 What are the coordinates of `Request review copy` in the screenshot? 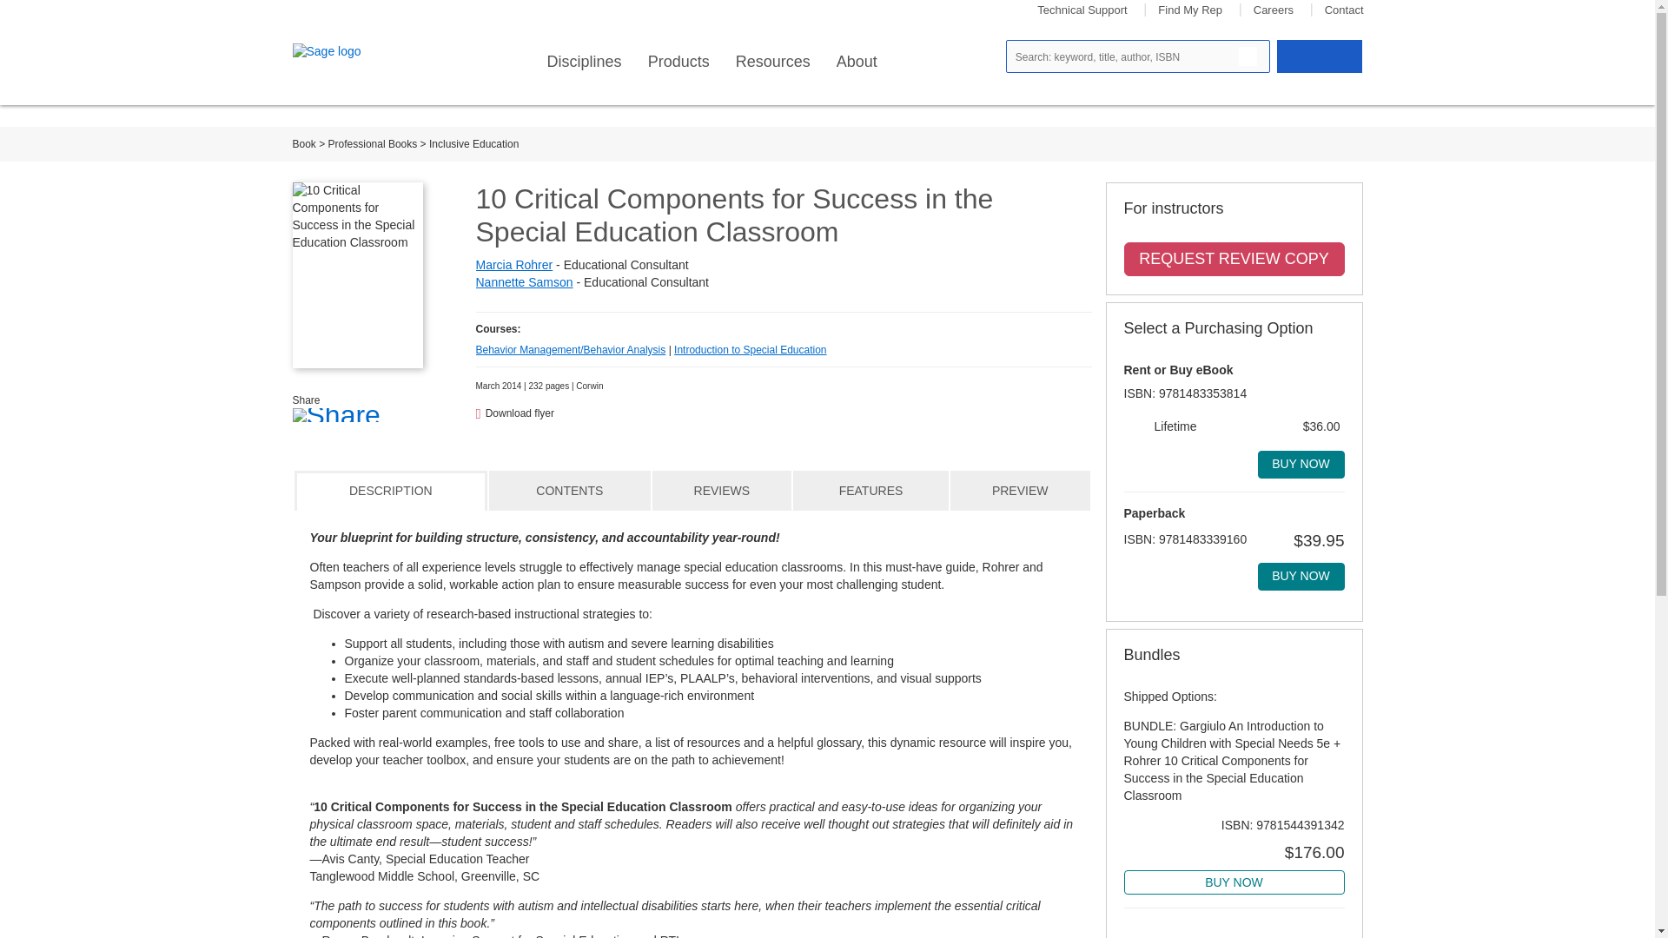 It's located at (1234, 259).